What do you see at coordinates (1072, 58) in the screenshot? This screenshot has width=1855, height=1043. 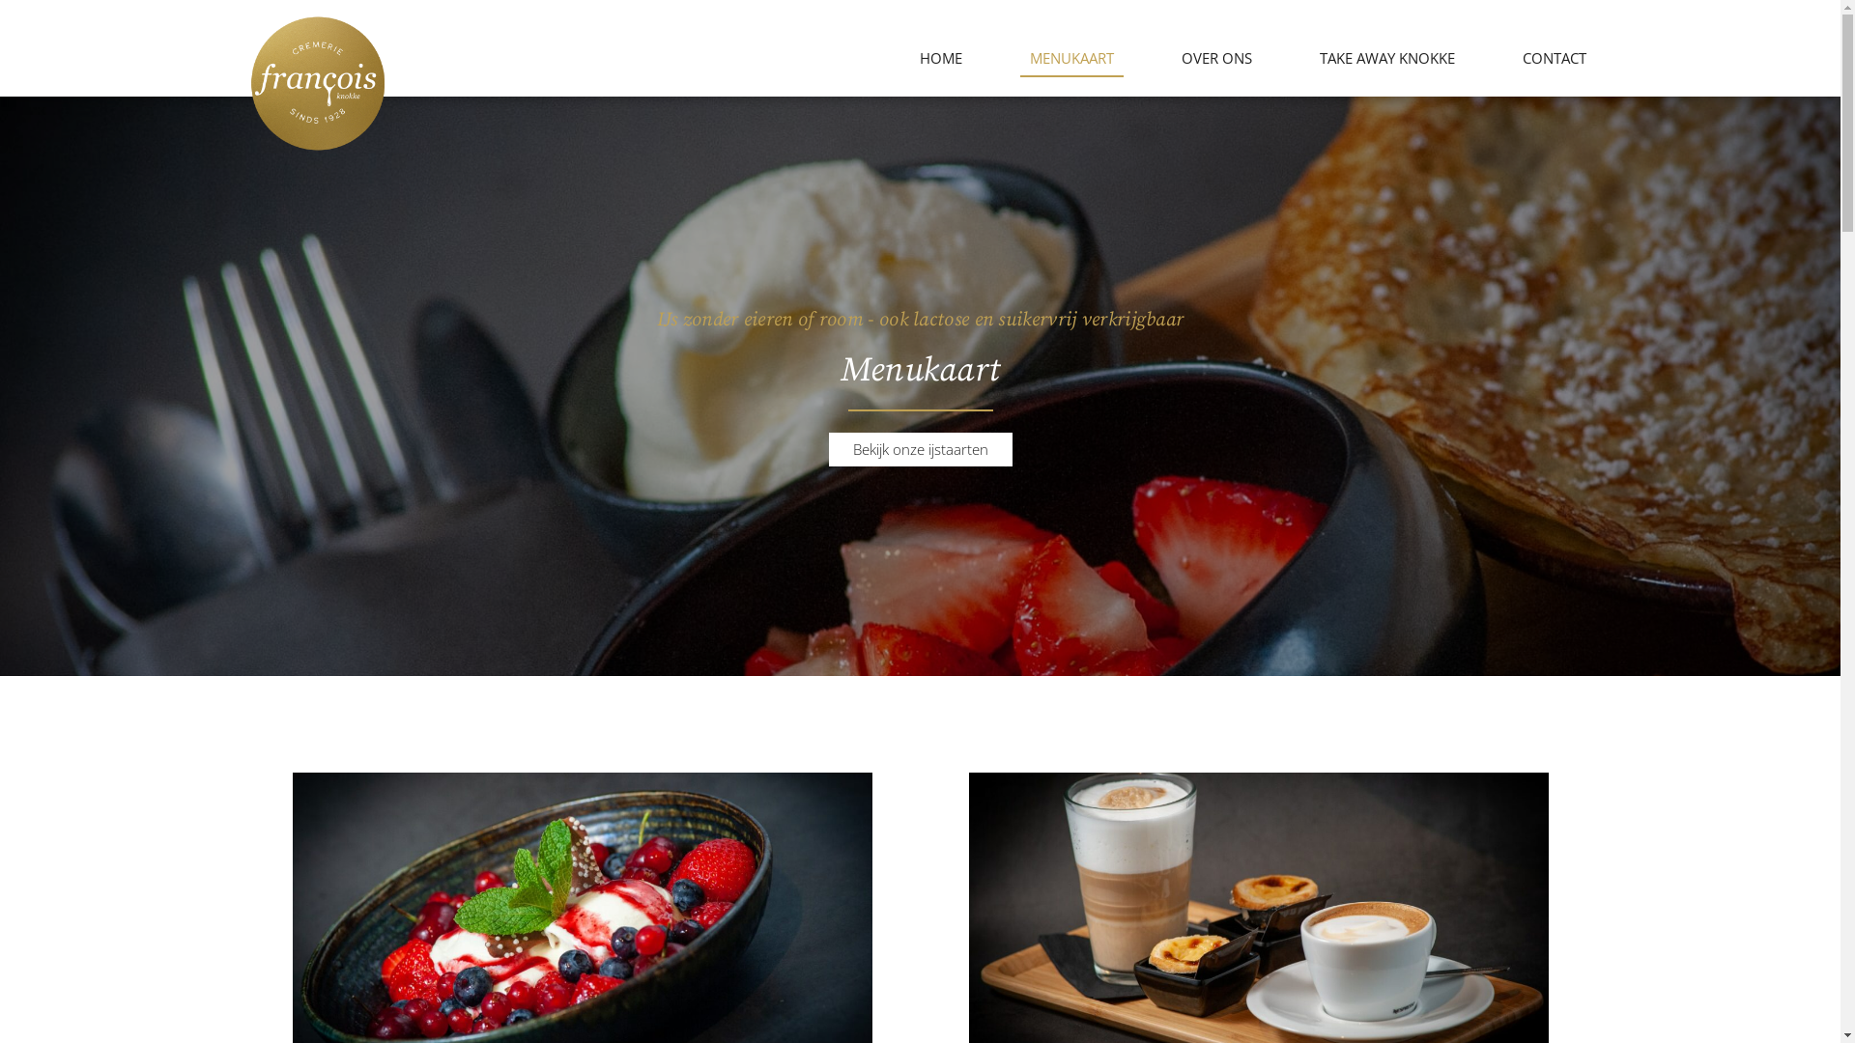 I see `MENUKAART` at bounding box center [1072, 58].